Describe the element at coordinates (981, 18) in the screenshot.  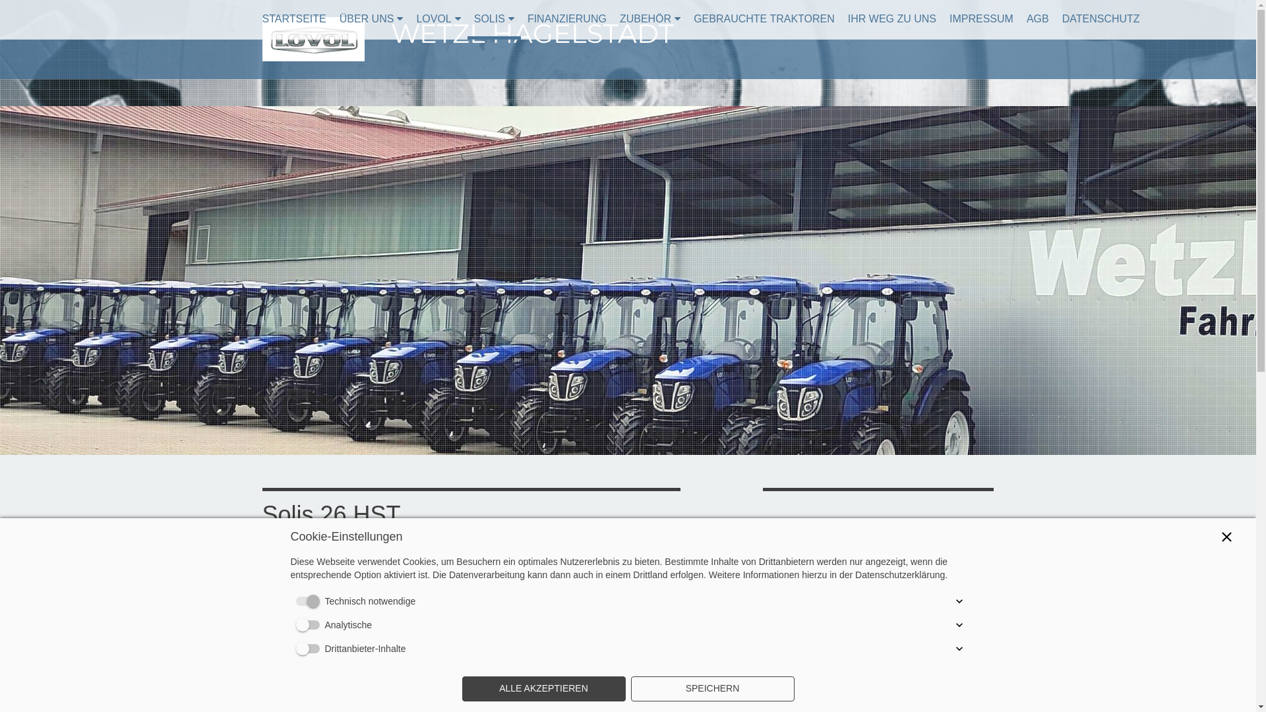
I see `IMPRESSUM` at that location.